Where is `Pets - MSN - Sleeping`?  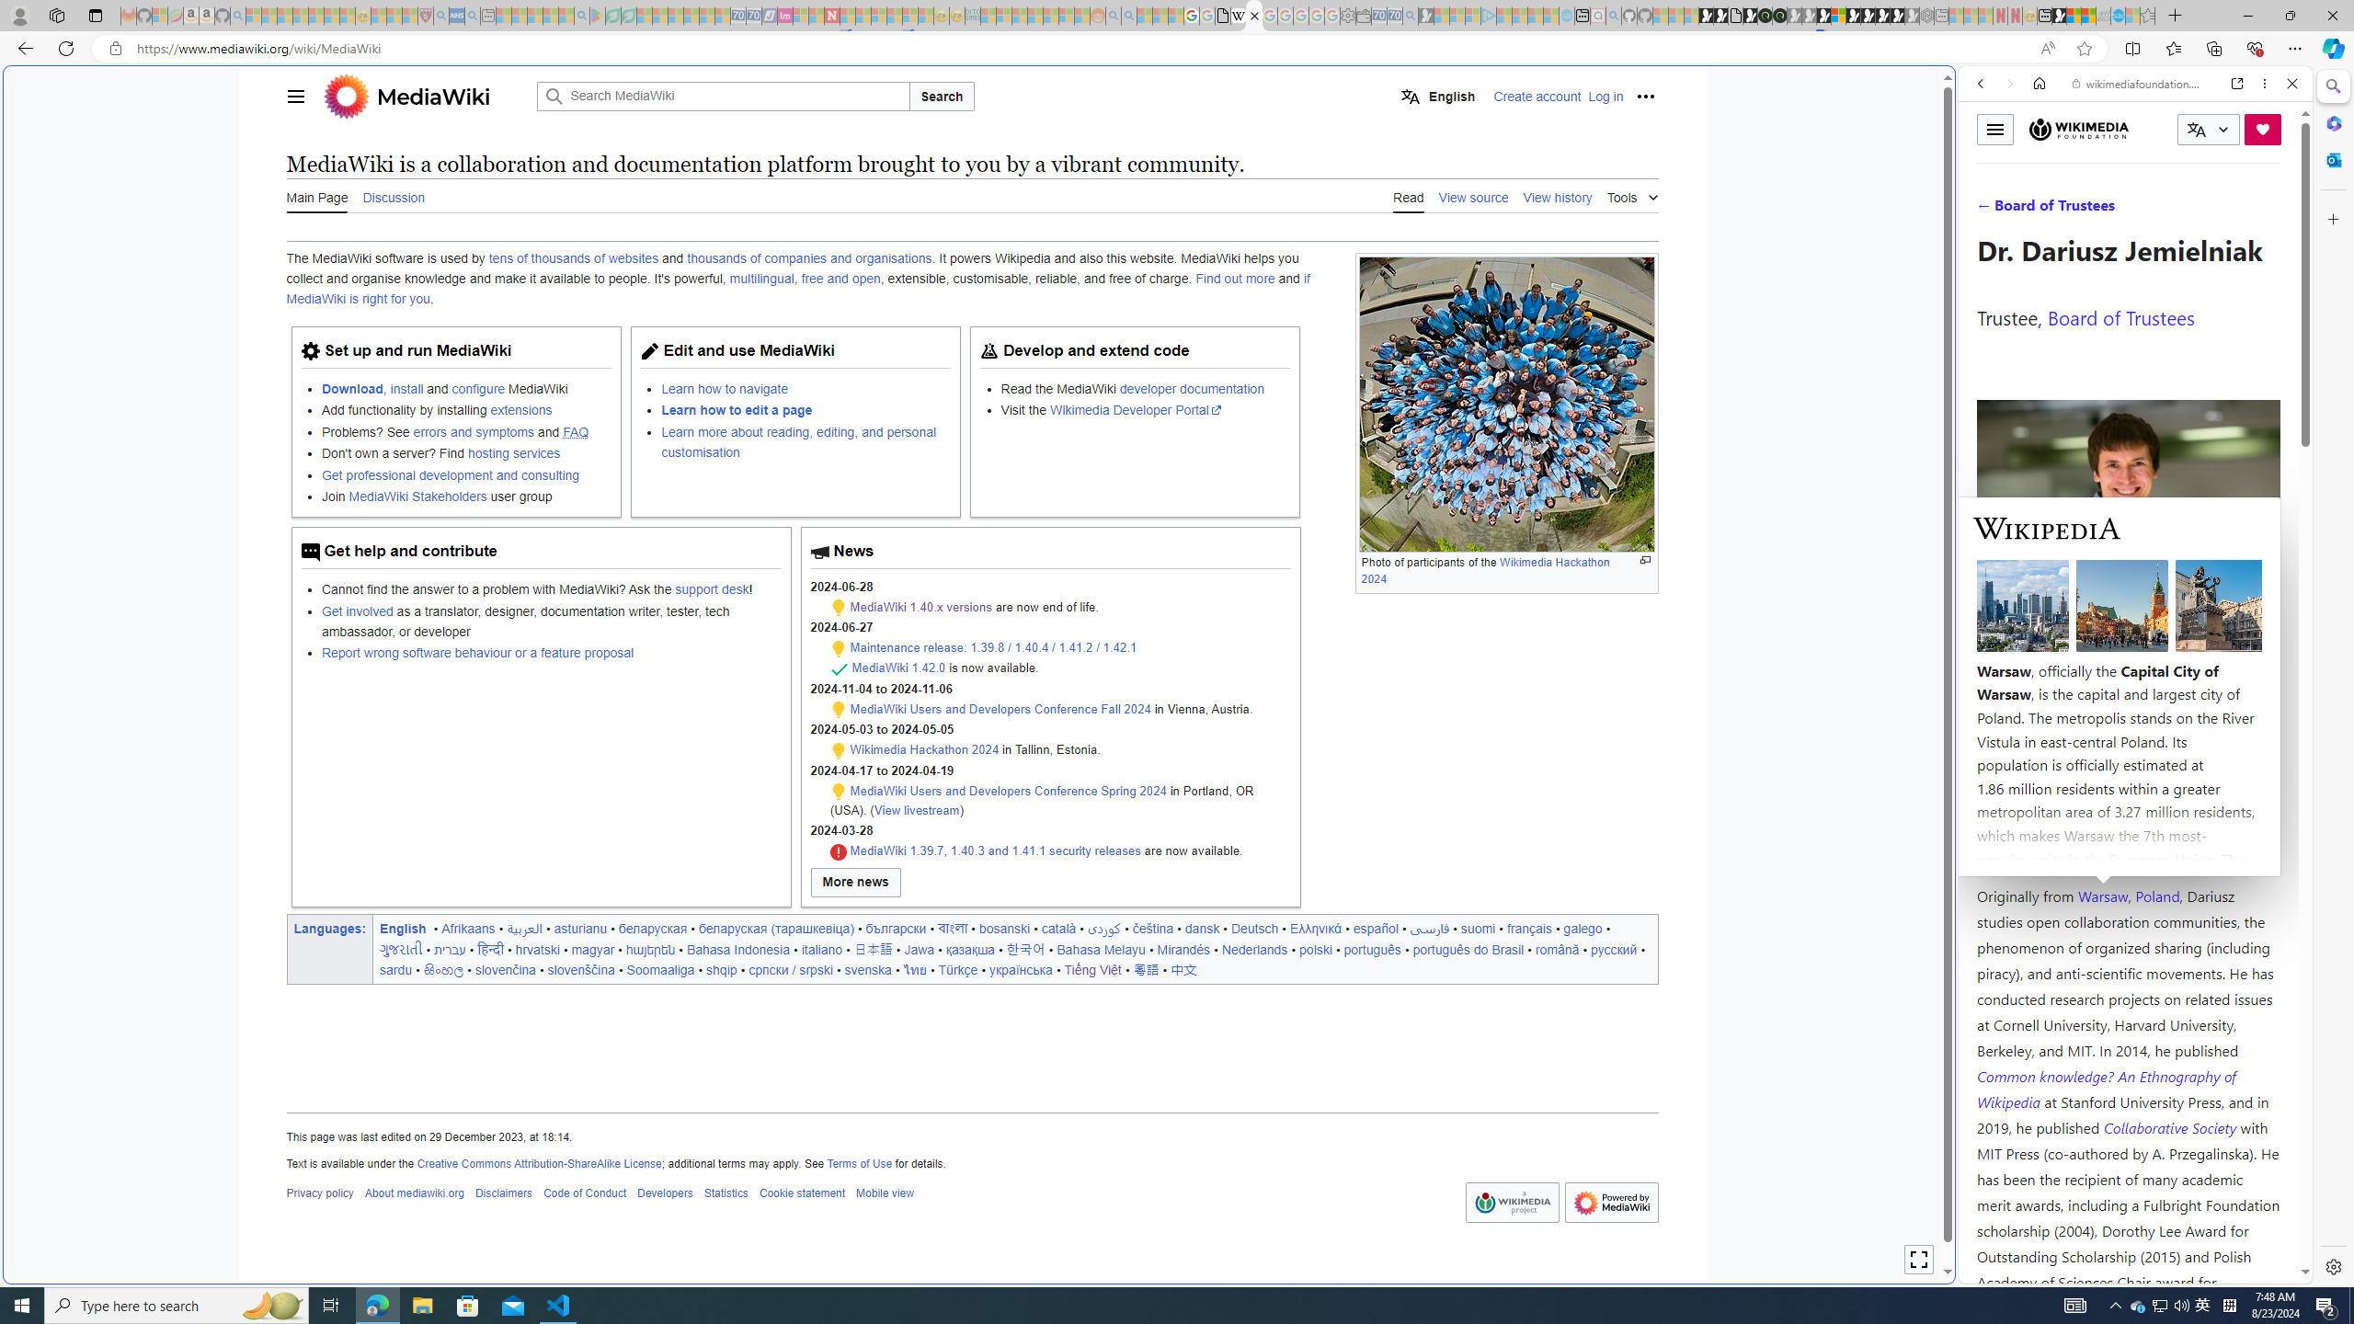
Pets - MSN - Sleeping is located at coordinates (550, 16).